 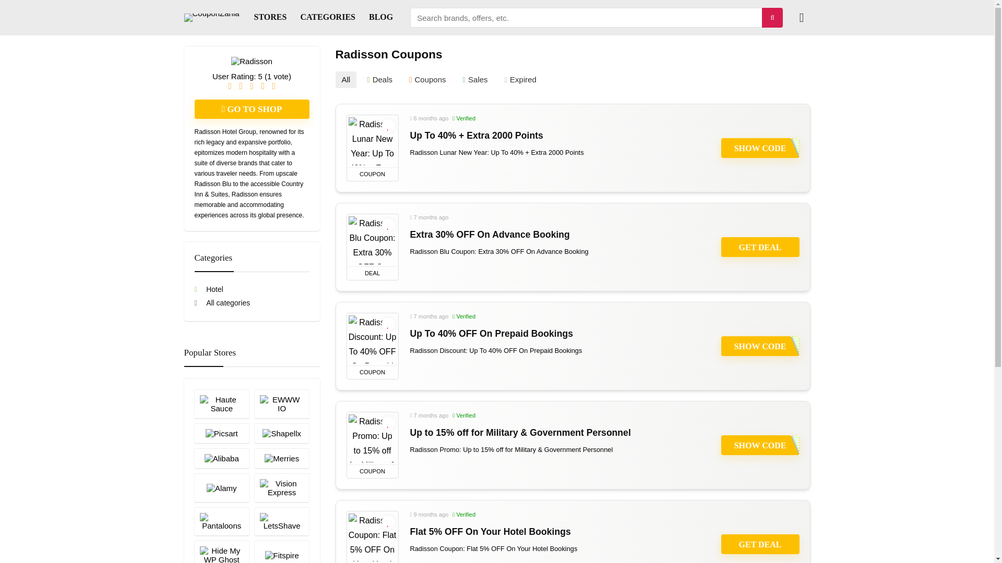 What do you see at coordinates (221, 488) in the screenshot?
I see `View all post filed under Alamy` at bounding box center [221, 488].